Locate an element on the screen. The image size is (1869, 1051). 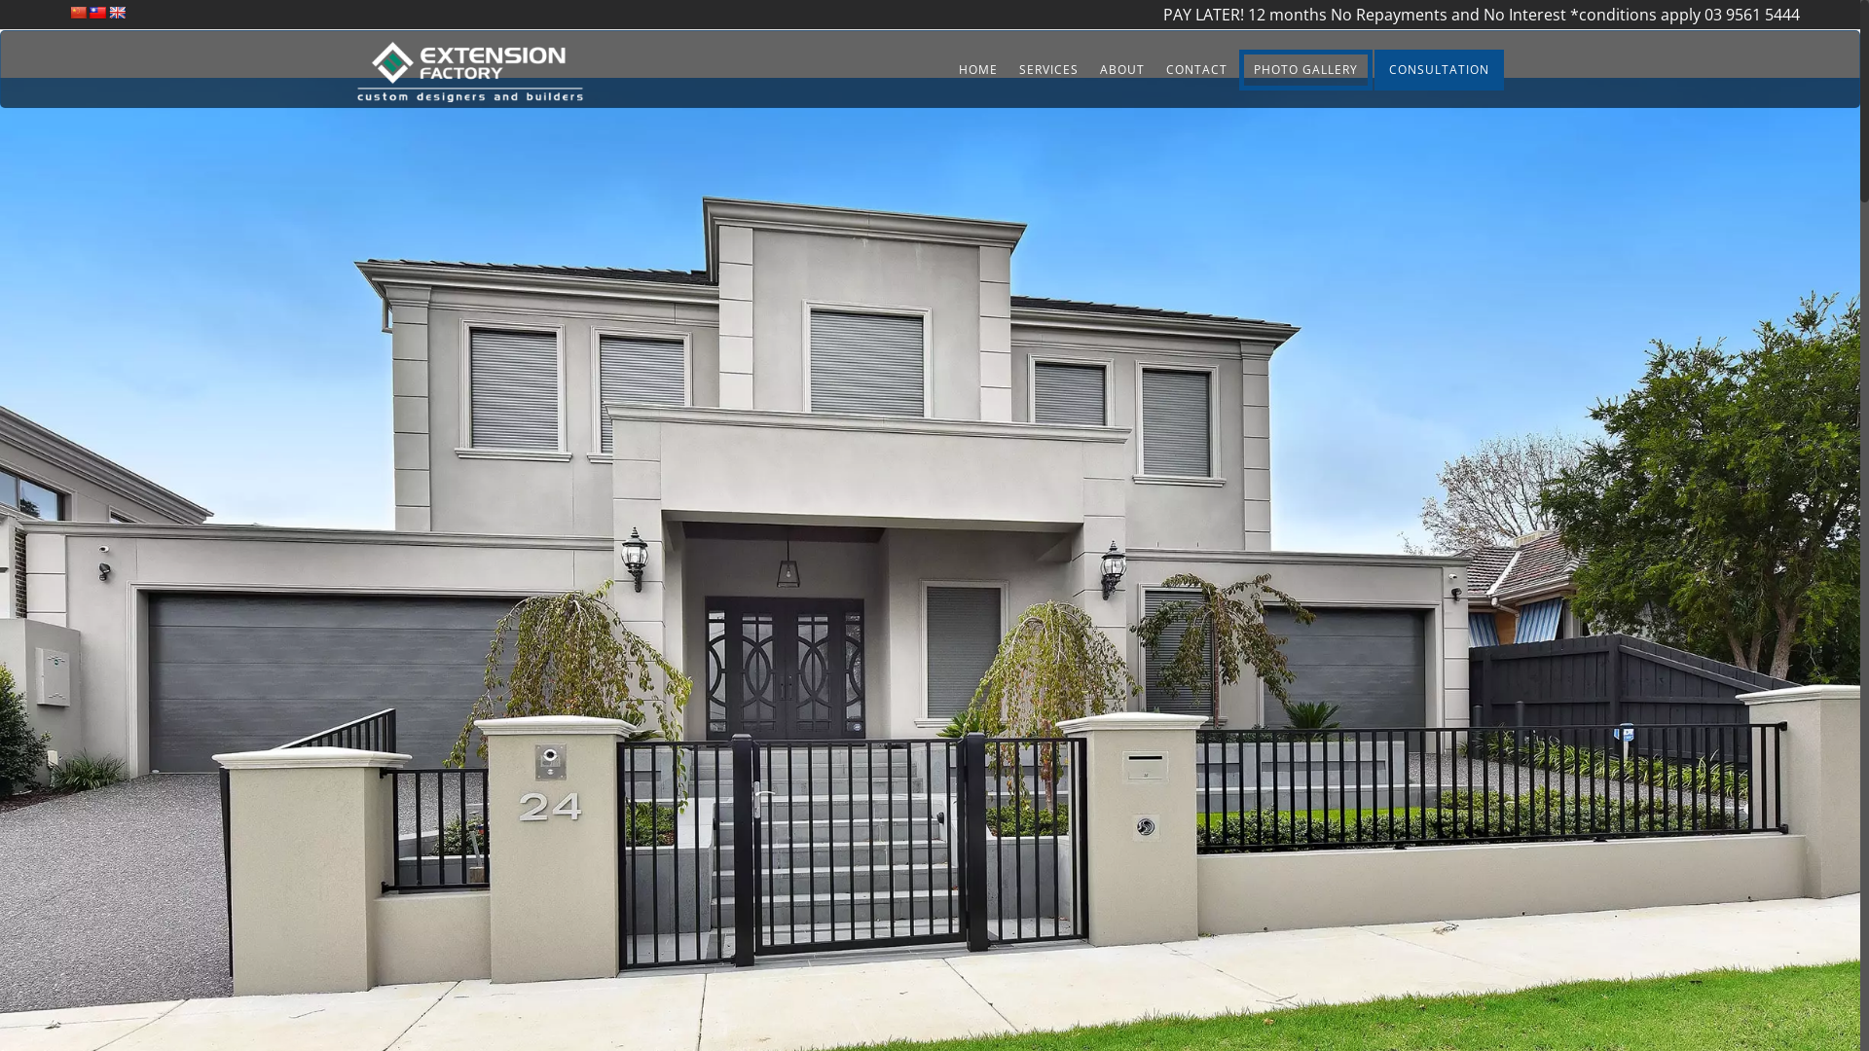
HOME is located at coordinates (978, 70).